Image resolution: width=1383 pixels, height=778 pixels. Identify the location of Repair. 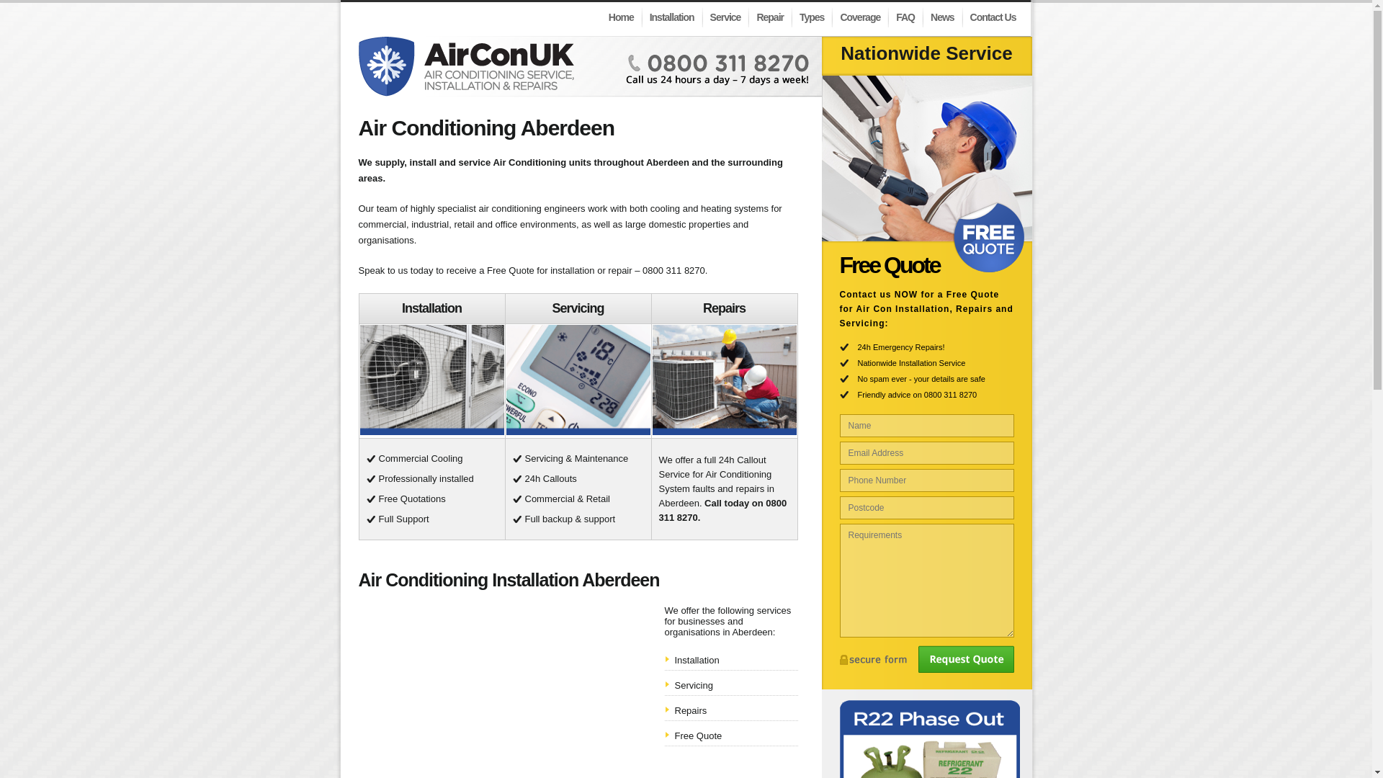
(771, 17).